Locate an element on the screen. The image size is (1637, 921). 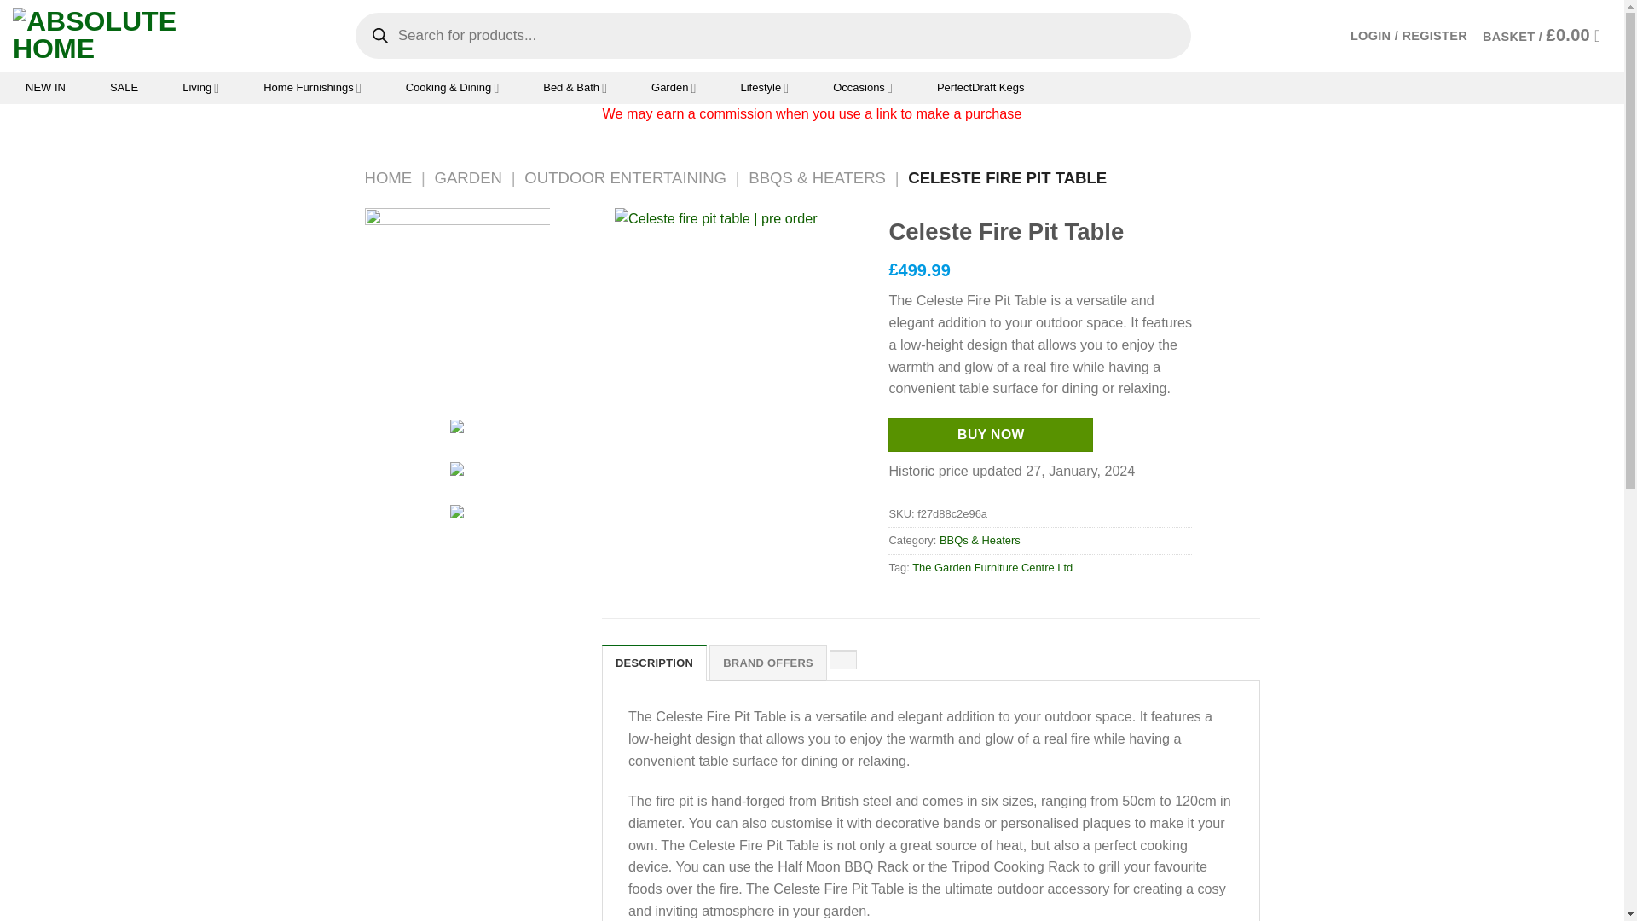
Celeste fire pit table is located at coordinates (738, 302).